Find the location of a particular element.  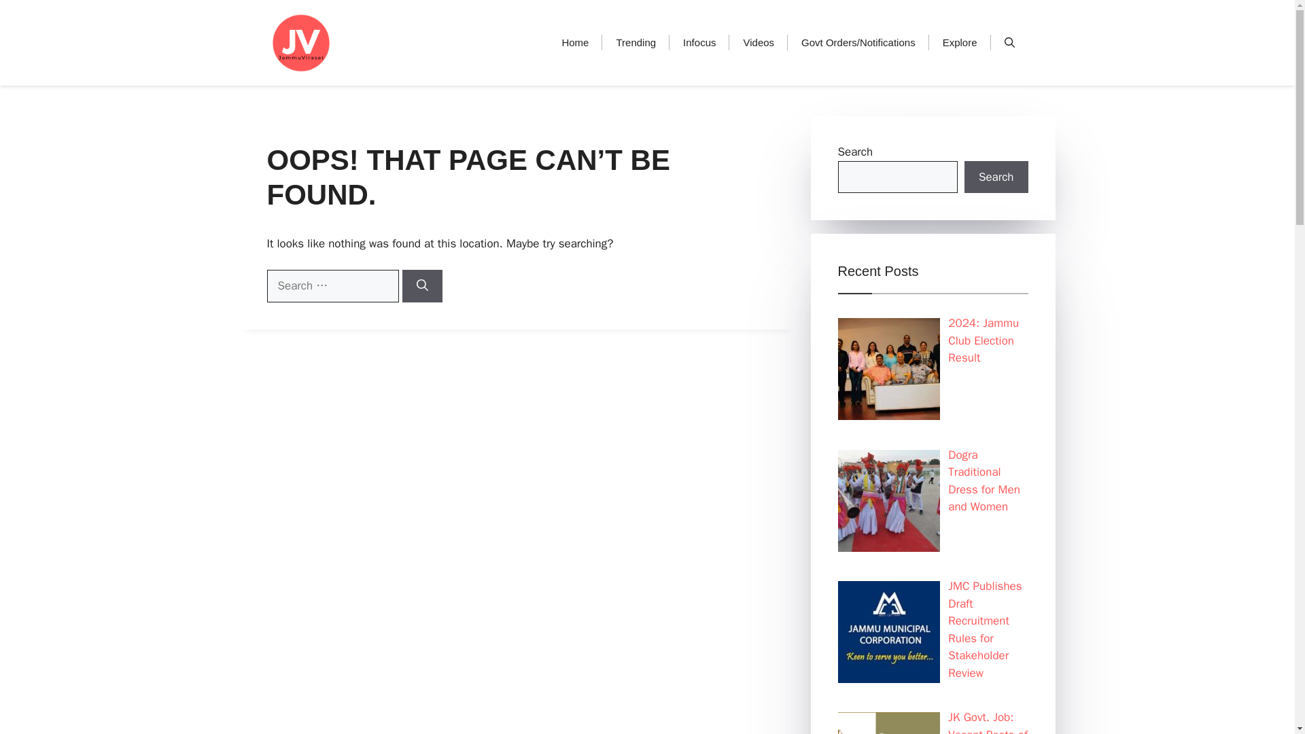

Infocus is located at coordinates (699, 42).